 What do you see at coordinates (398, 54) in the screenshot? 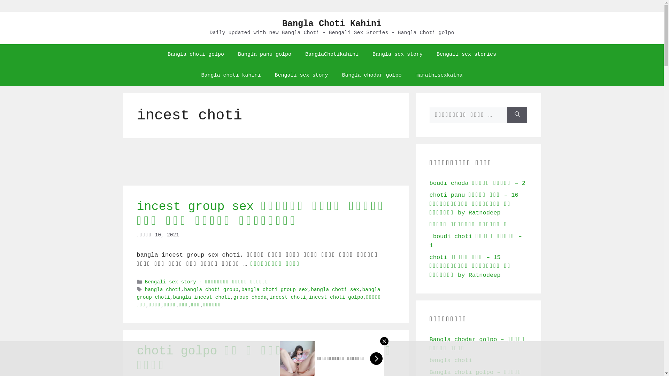
I see `Bangla sex story` at bounding box center [398, 54].